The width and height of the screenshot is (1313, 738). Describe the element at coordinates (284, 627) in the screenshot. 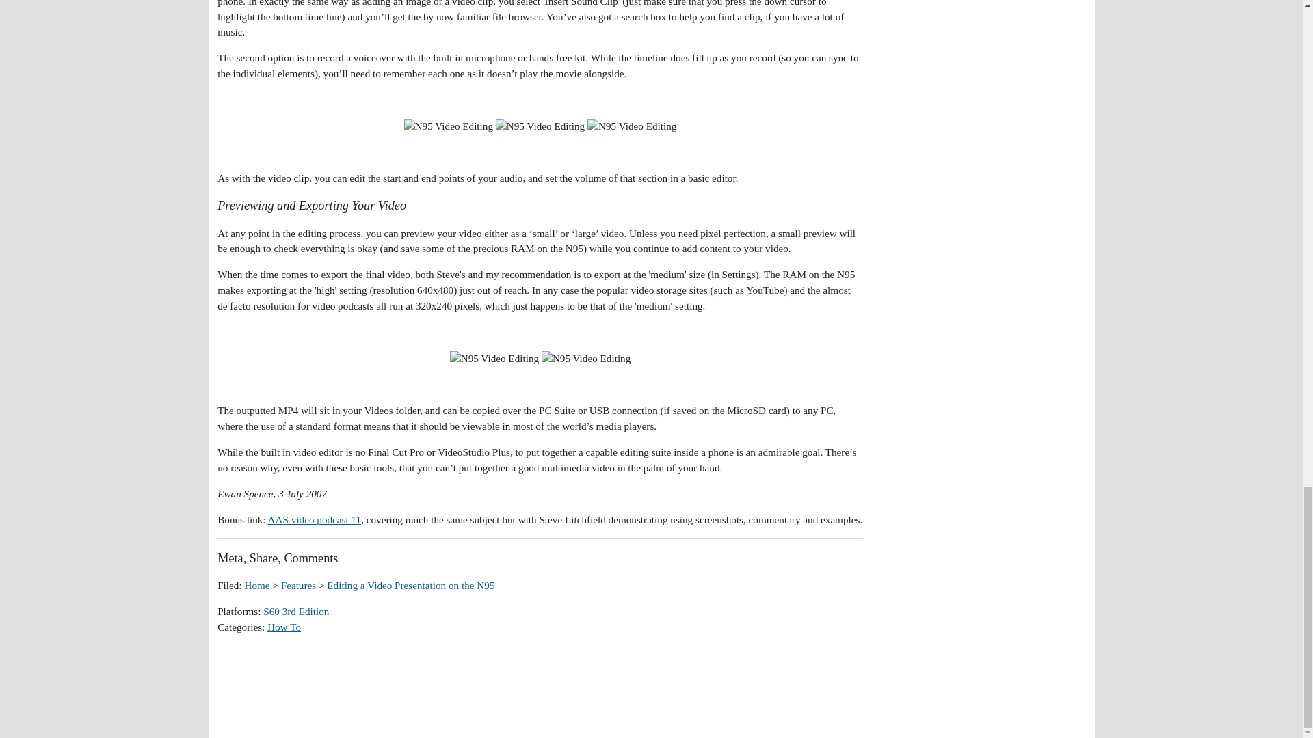

I see `How To` at that location.